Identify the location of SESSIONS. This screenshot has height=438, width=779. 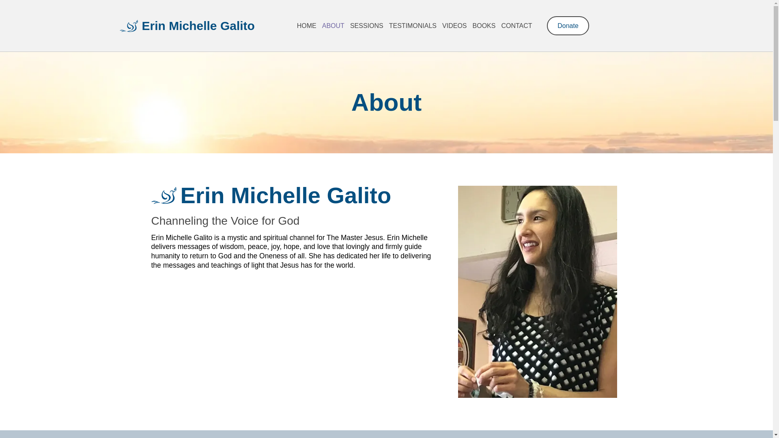
(367, 26).